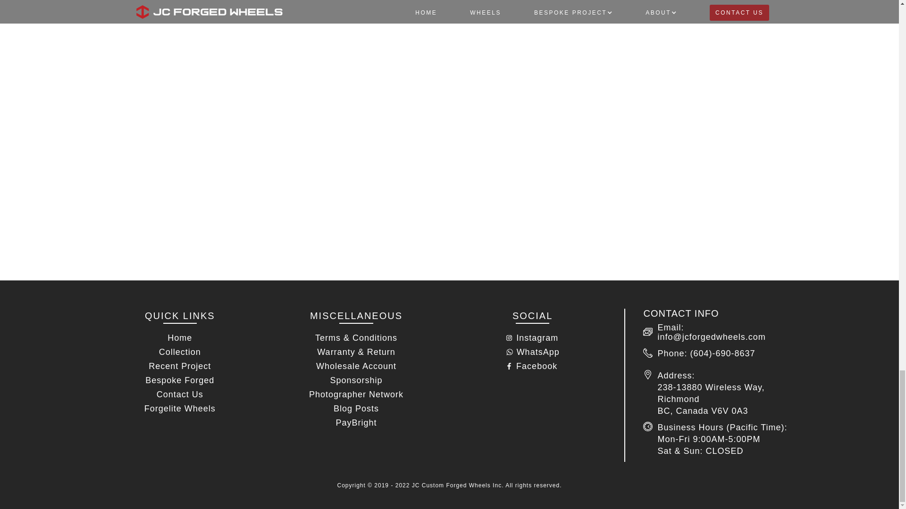  Describe the element at coordinates (356, 408) in the screenshot. I see `Blog Posts` at that location.